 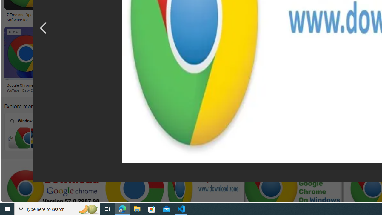 What do you see at coordinates (254, 17) in the screenshot?
I see `How to download google chrome apps - snoml` at bounding box center [254, 17].